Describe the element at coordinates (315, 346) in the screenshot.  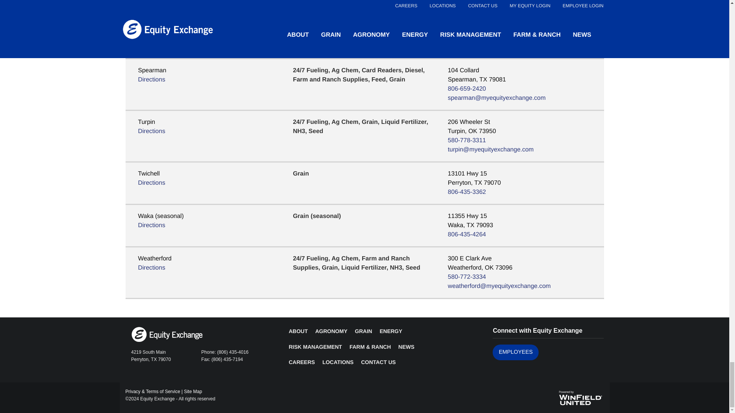
I see `risk-management` at that location.